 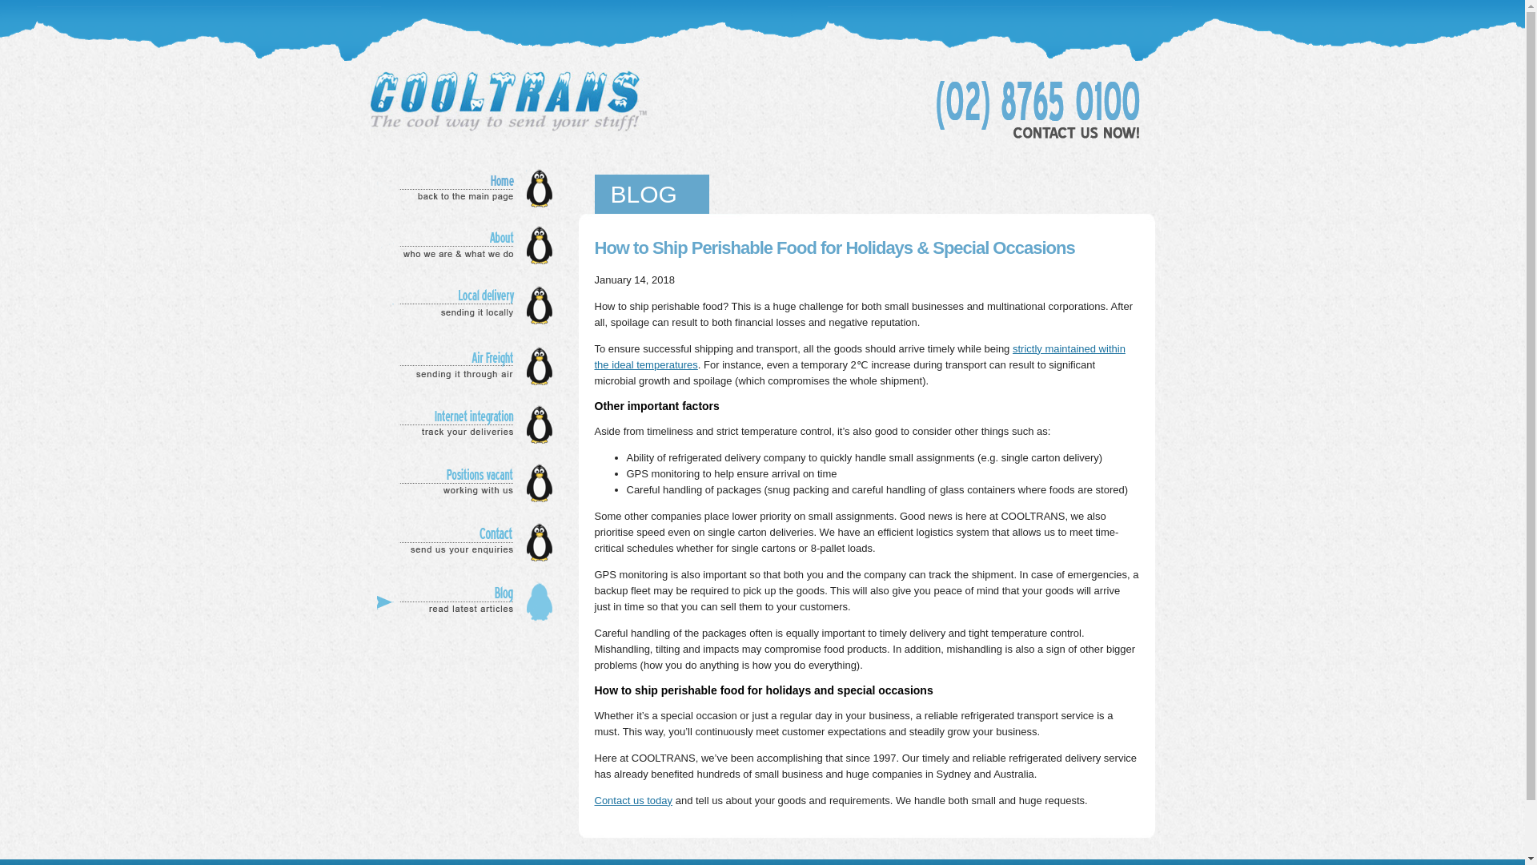 I want to click on Home, so click(x=468, y=188).